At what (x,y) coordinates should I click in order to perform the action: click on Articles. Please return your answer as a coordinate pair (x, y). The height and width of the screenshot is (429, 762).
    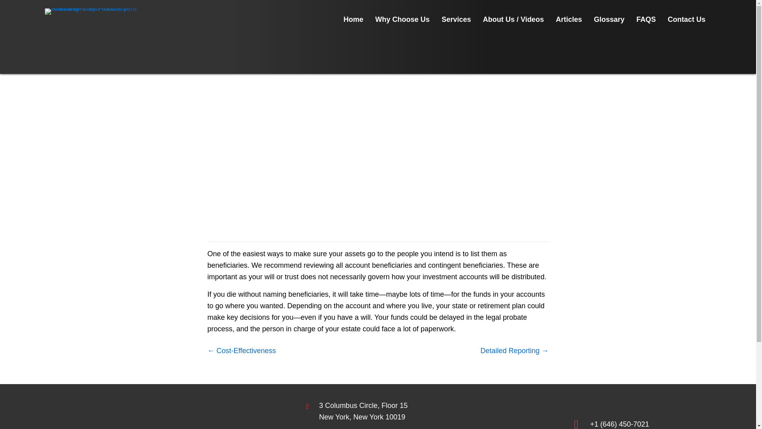
    Looking at the image, I should click on (375, 427).